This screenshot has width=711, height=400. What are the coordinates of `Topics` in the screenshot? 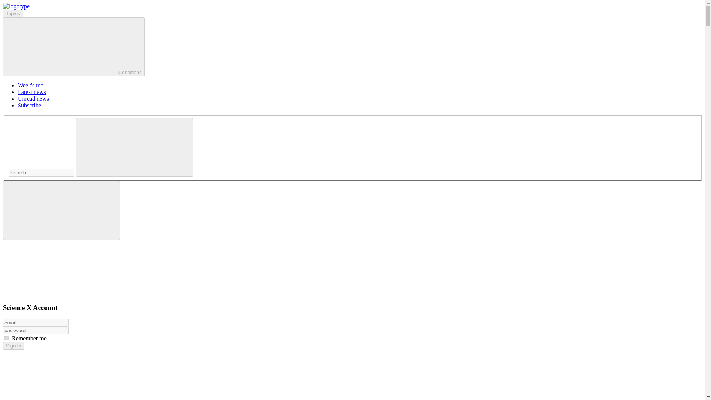 It's located at (13, 13).